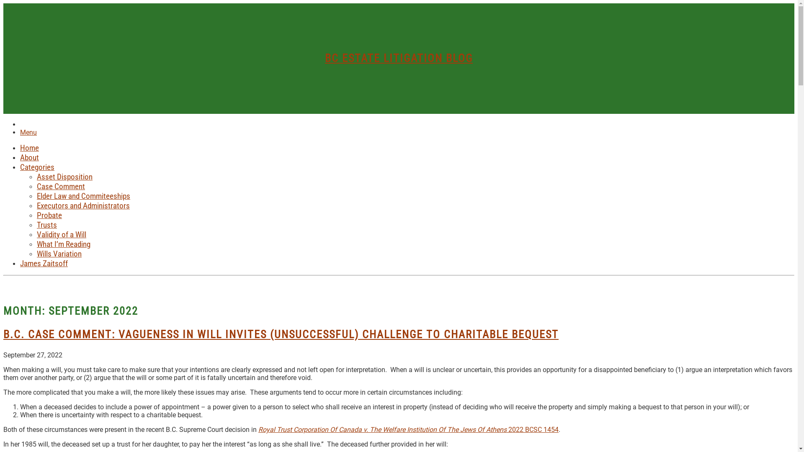 The image size is (804, 452). Describe the element at coordinates (399, 58) in the screenshot. I see `BC ESTATE LITIGATION BLOG` at that location.